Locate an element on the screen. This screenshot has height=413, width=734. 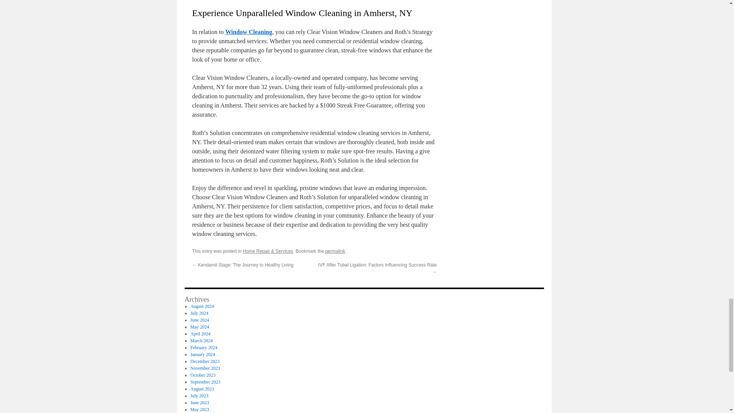
June 2024 is located at coordinates (200, 320).